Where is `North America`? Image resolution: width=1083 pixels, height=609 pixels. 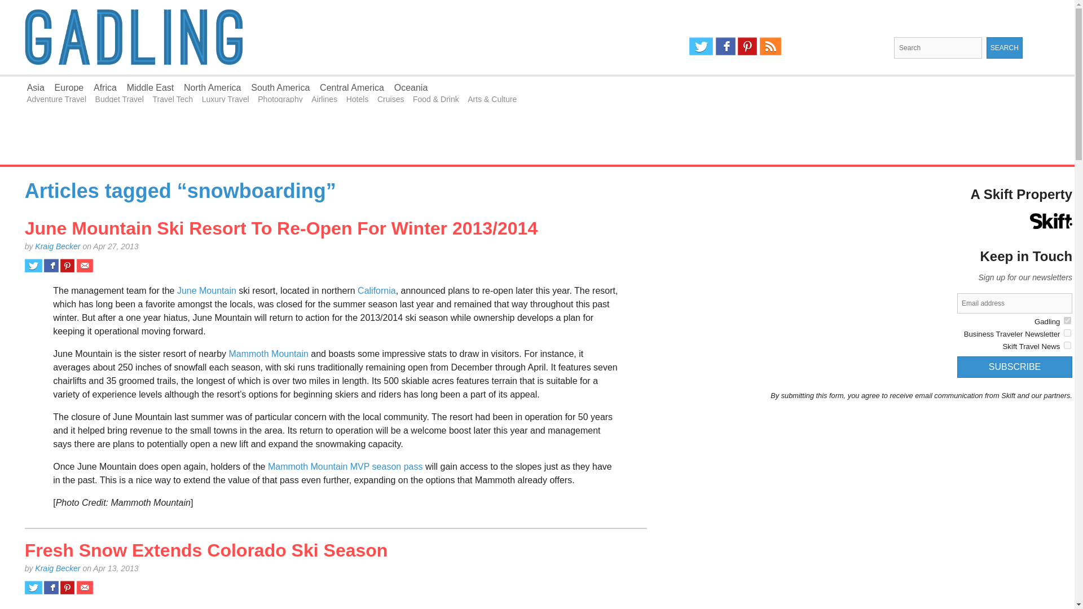 North America is located at coordinates (212, 87).